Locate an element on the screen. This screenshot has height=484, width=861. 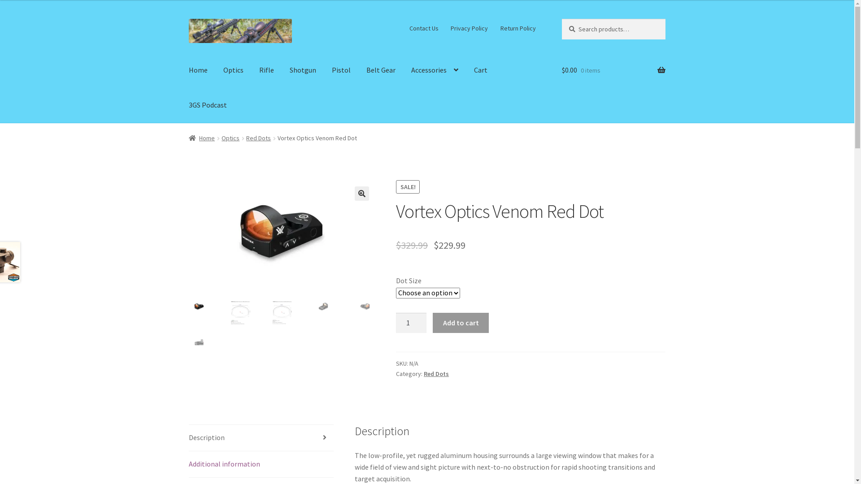
Optics is located at coordinates (233, 70).